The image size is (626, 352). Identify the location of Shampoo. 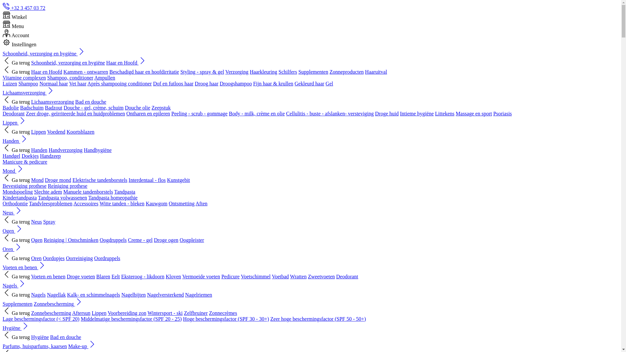
(28, 83).